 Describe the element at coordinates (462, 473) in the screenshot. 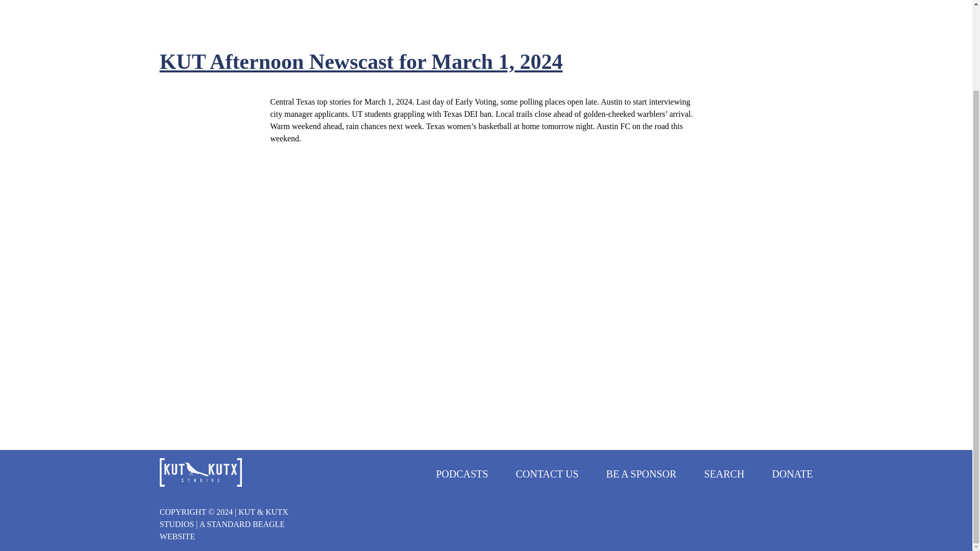

I see `PODCASTS` at that location.